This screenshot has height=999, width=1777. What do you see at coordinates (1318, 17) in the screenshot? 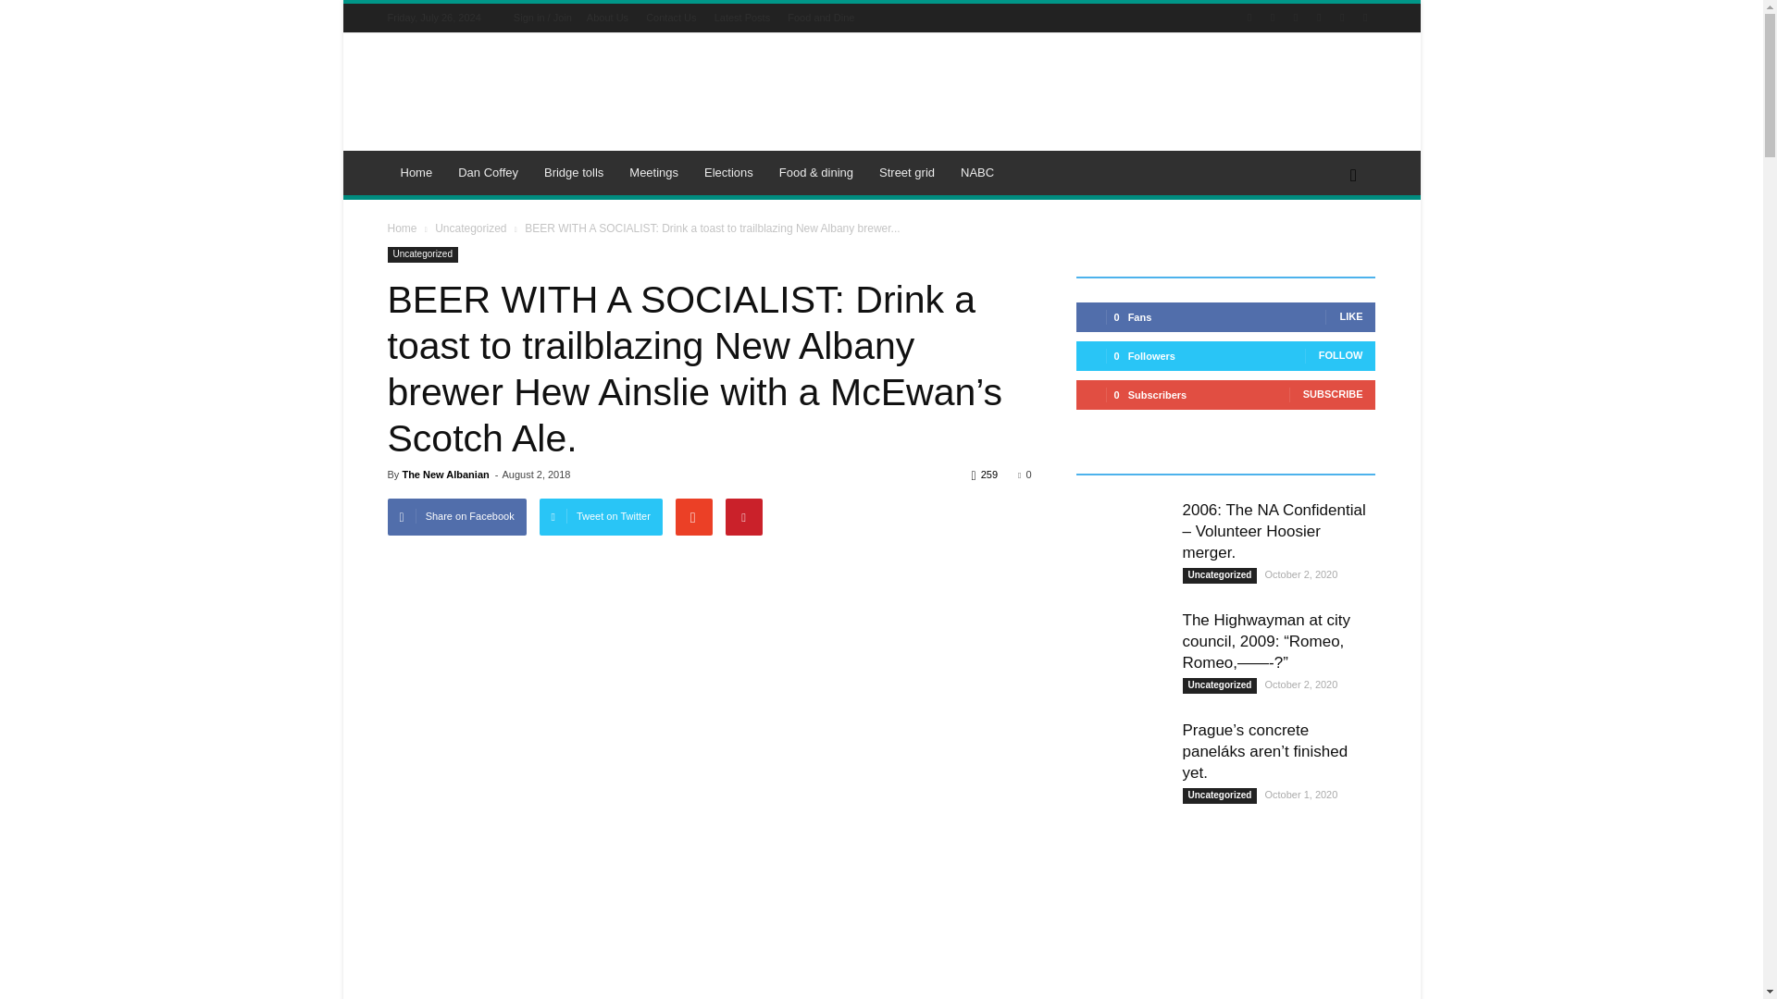
I see `Twitter` at bounding box center [1318, 17].